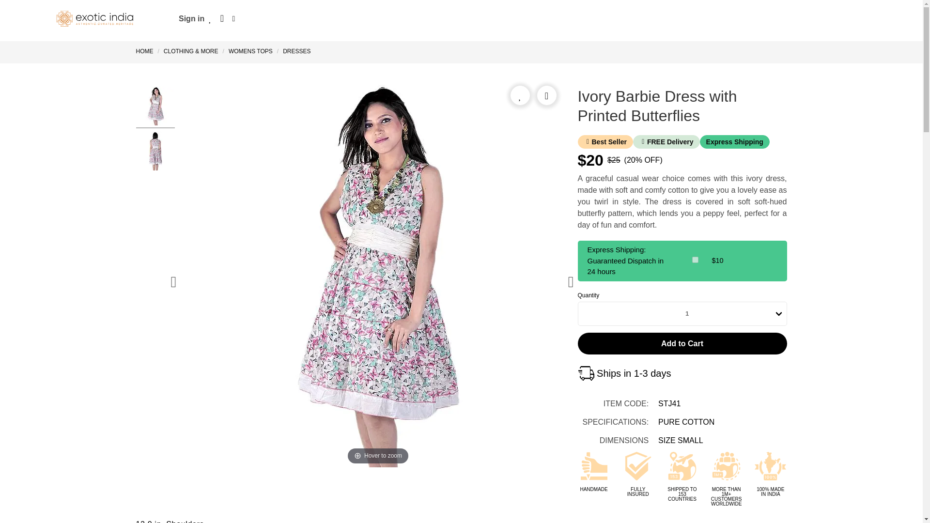 The image size is (930, 523). What do you see at coordinates (191, 18) in the screenshot?
I see `Sign in` at bounding box center [191, 18].